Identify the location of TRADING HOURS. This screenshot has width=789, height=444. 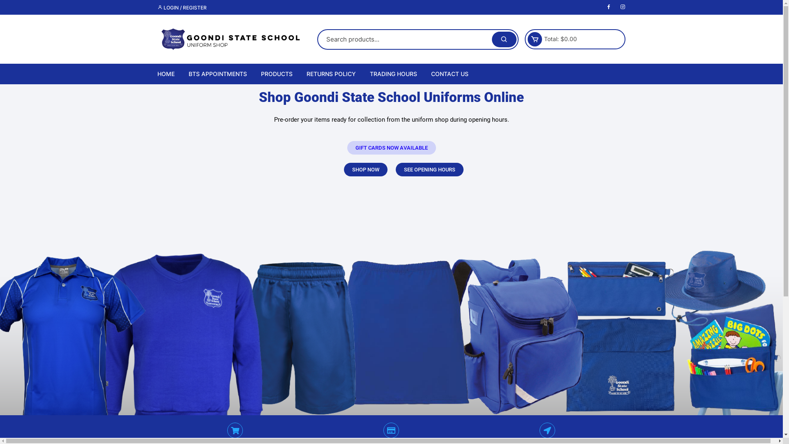
(393, 74).